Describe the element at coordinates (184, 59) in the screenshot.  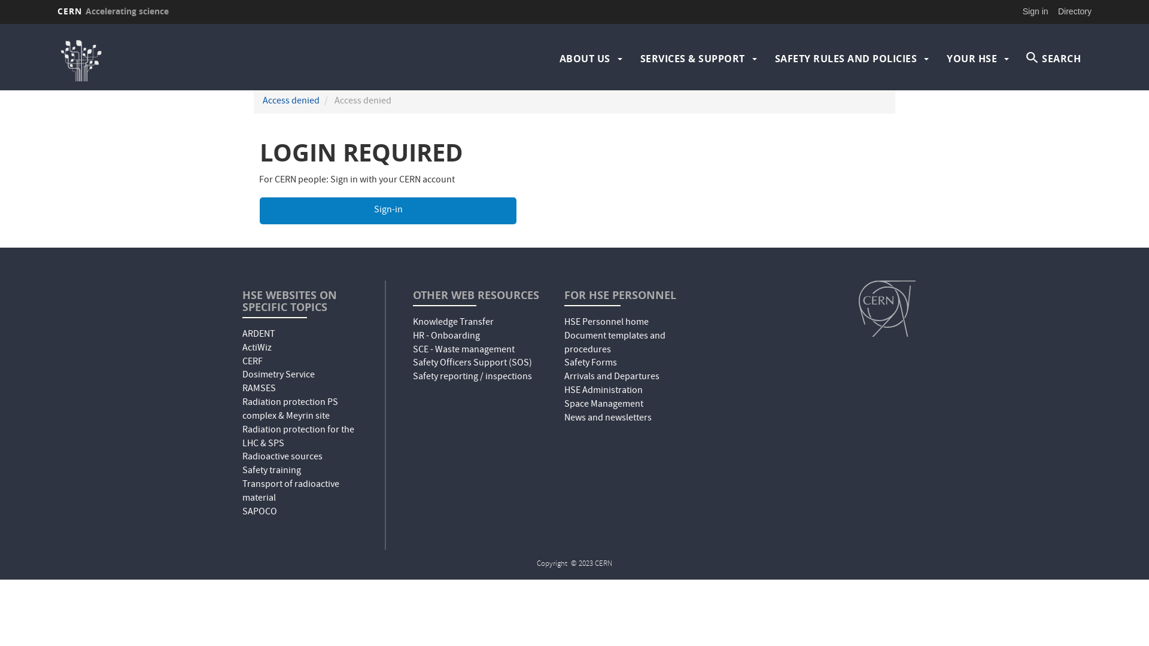
I see `Home` at that location.